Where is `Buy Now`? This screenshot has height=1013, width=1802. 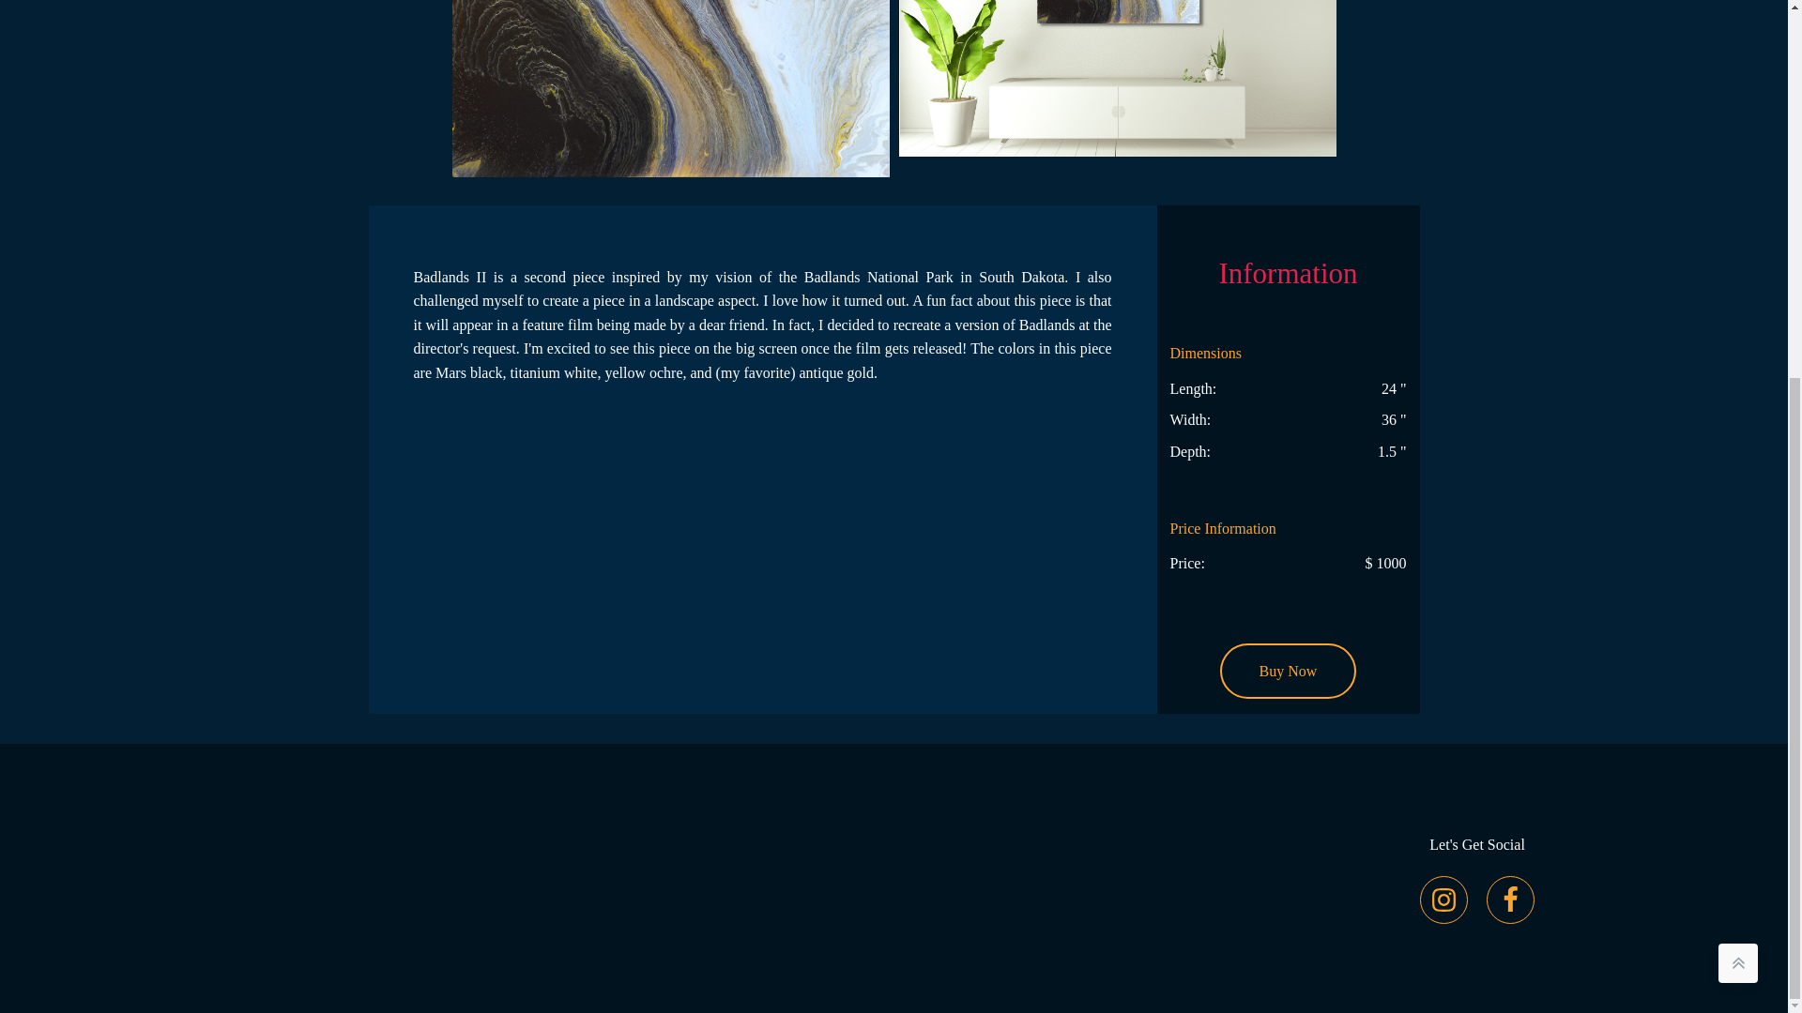
Buy Now is located at coordinates (1288, 672).